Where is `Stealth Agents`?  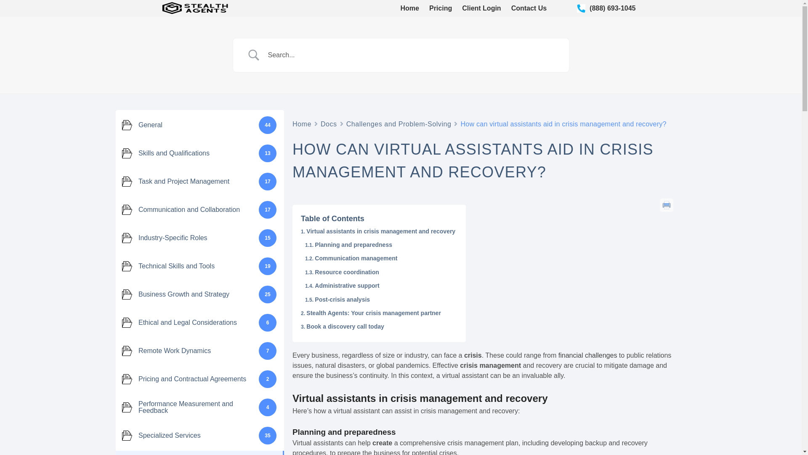
Stealth Agents is located at coordinates (258, 13).